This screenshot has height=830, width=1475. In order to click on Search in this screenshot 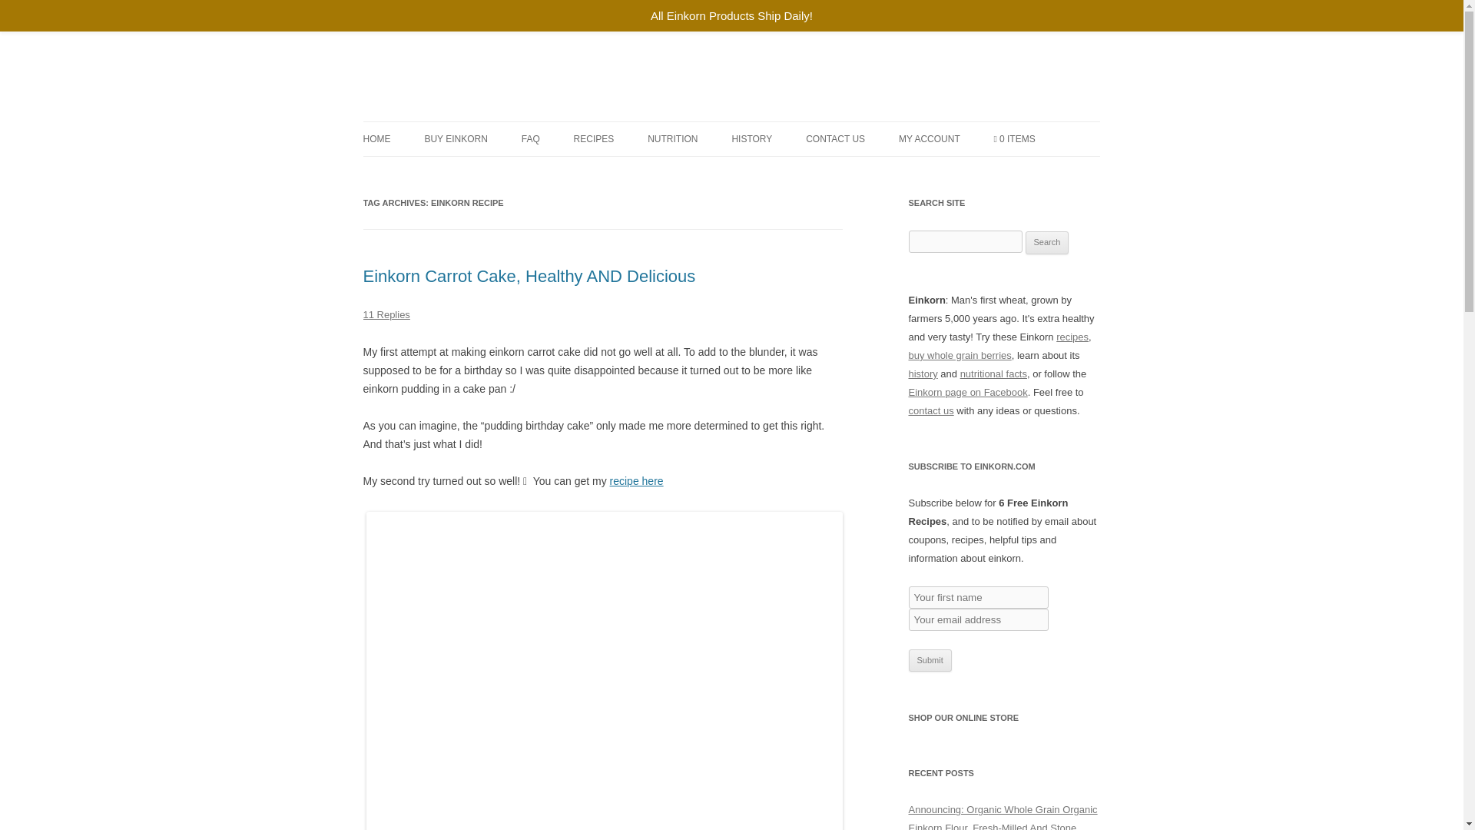, I will do `click(1047, 243)`.